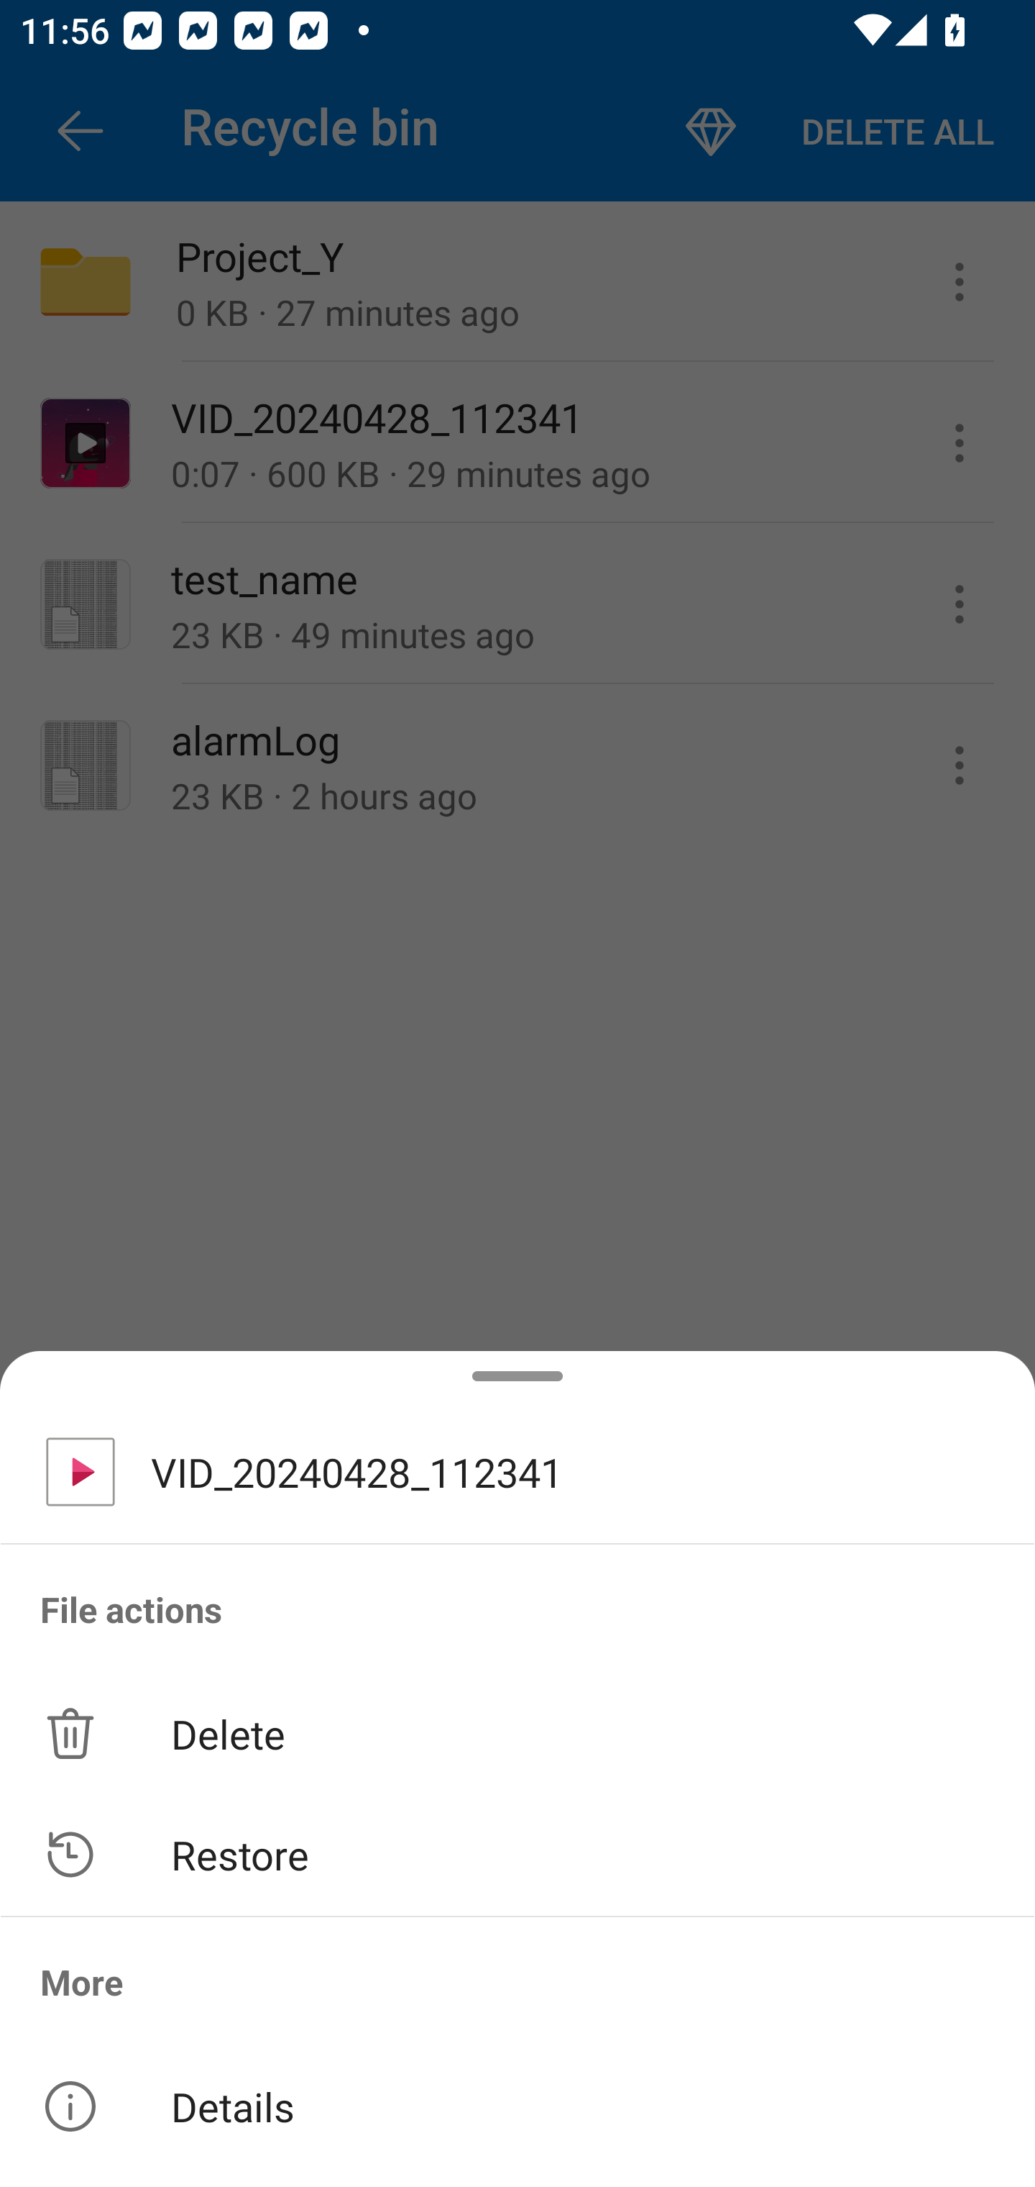 This screenshot has width=1035, height=2187. What do you see at coordinates (517, 2106) in the screenshot?
I see `Details button Details` at bounding box center [517, 2106].